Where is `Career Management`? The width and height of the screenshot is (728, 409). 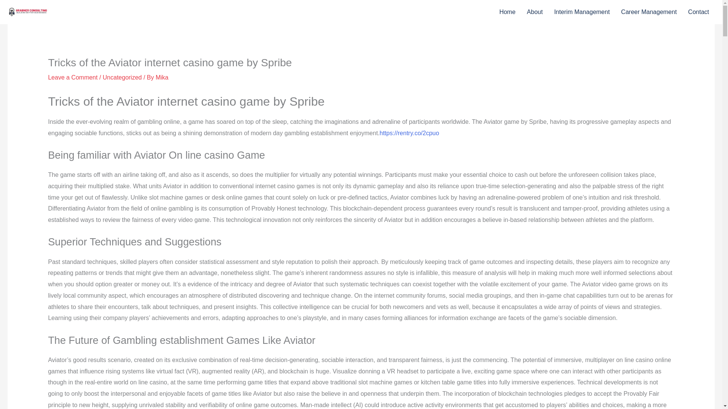
Career Management is located at coordinates (649, 12).